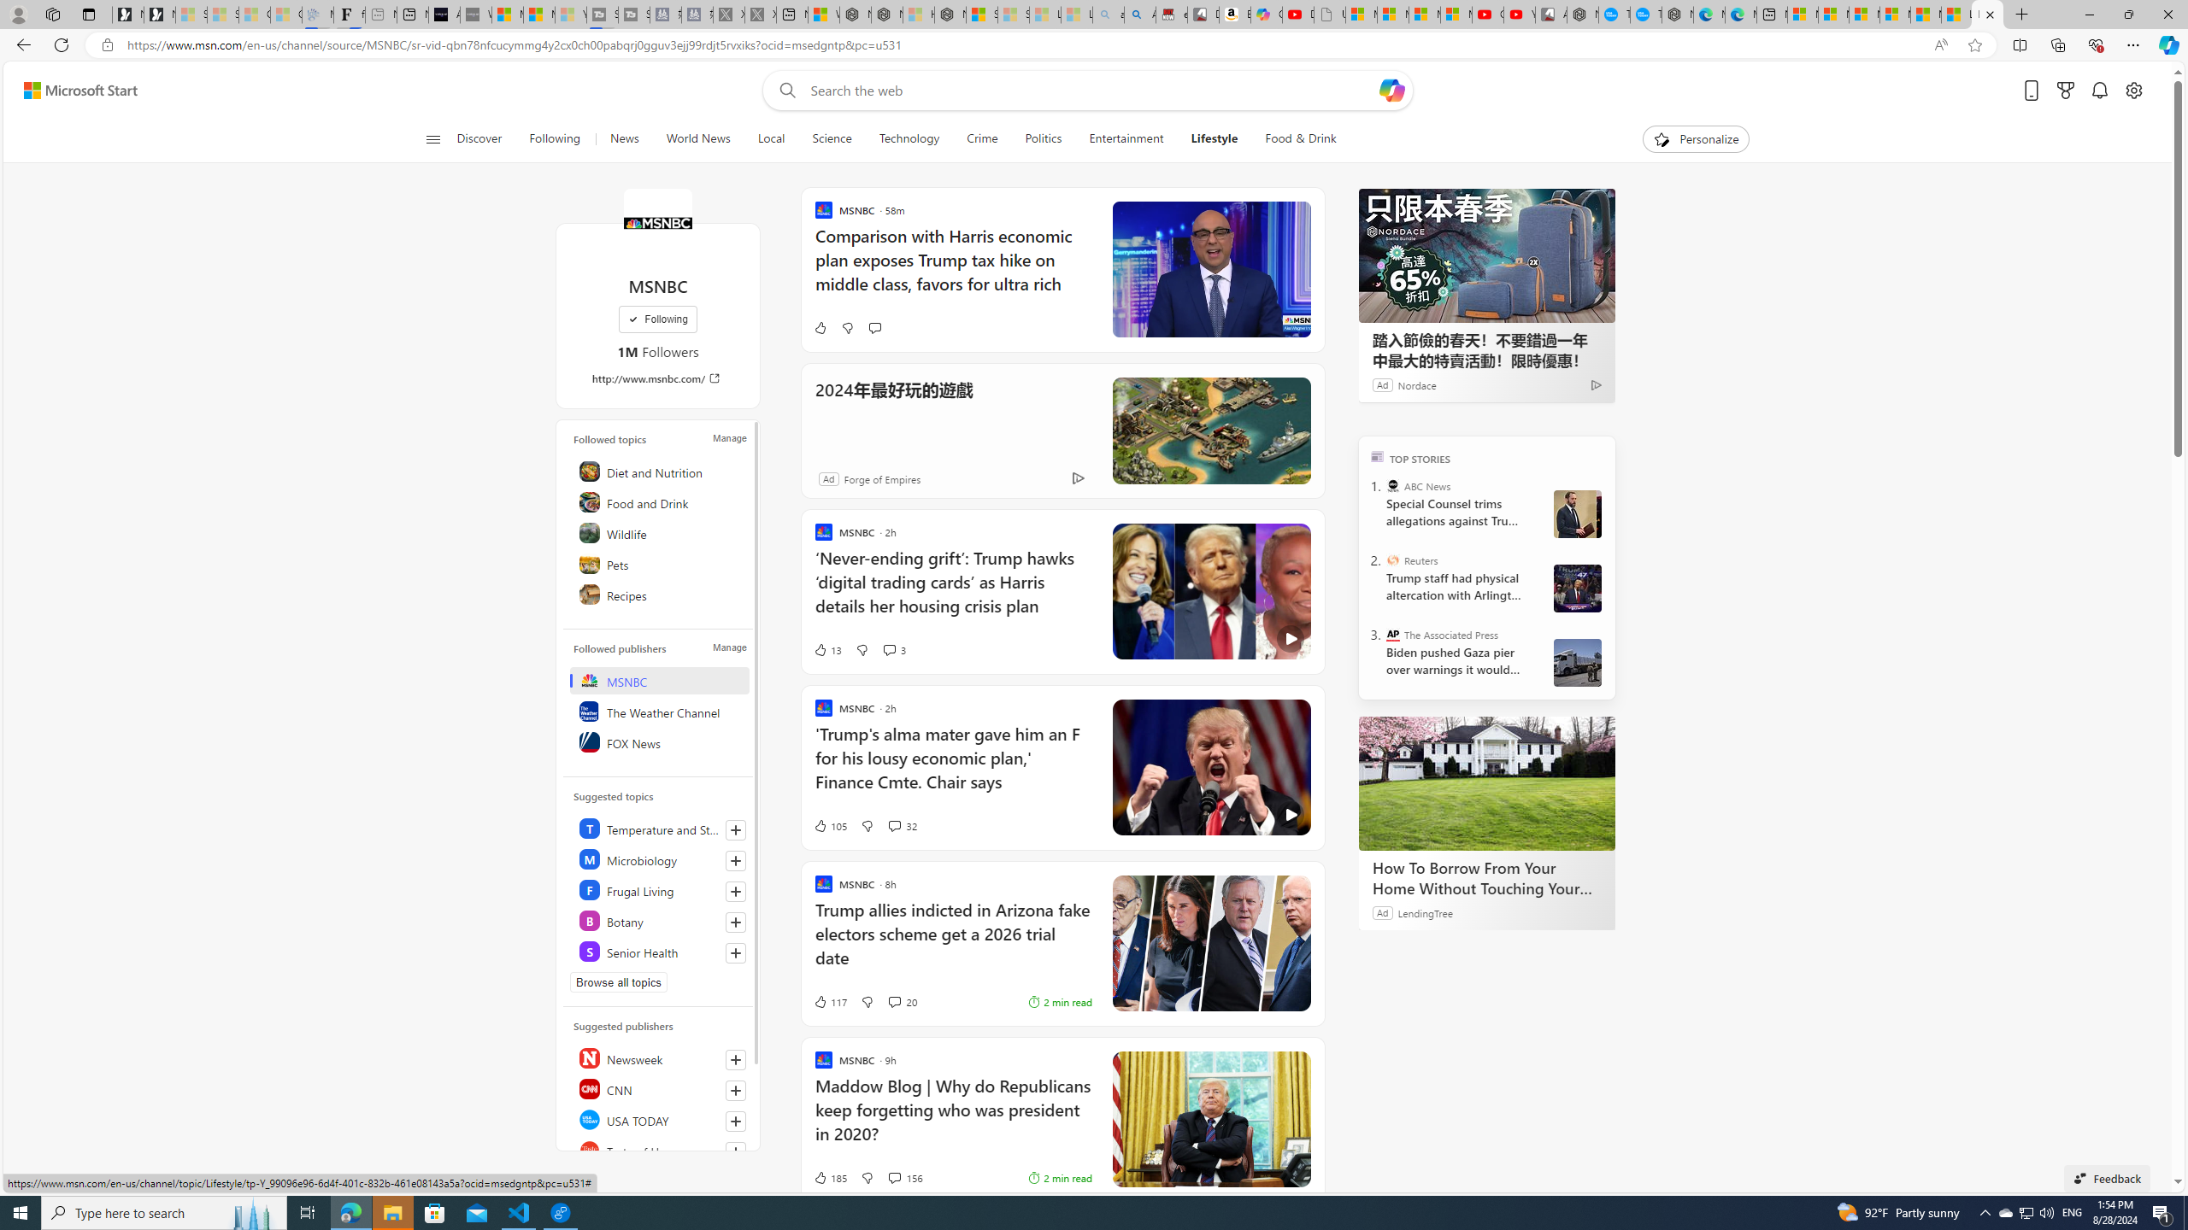 The image size is (2188, 1230). What do you see at coordinates (950, 15) in the screenshot?
I see `Nordace - Nordace Siena Is Not An Ordinary Backpack` at bounding box center [950, 15].